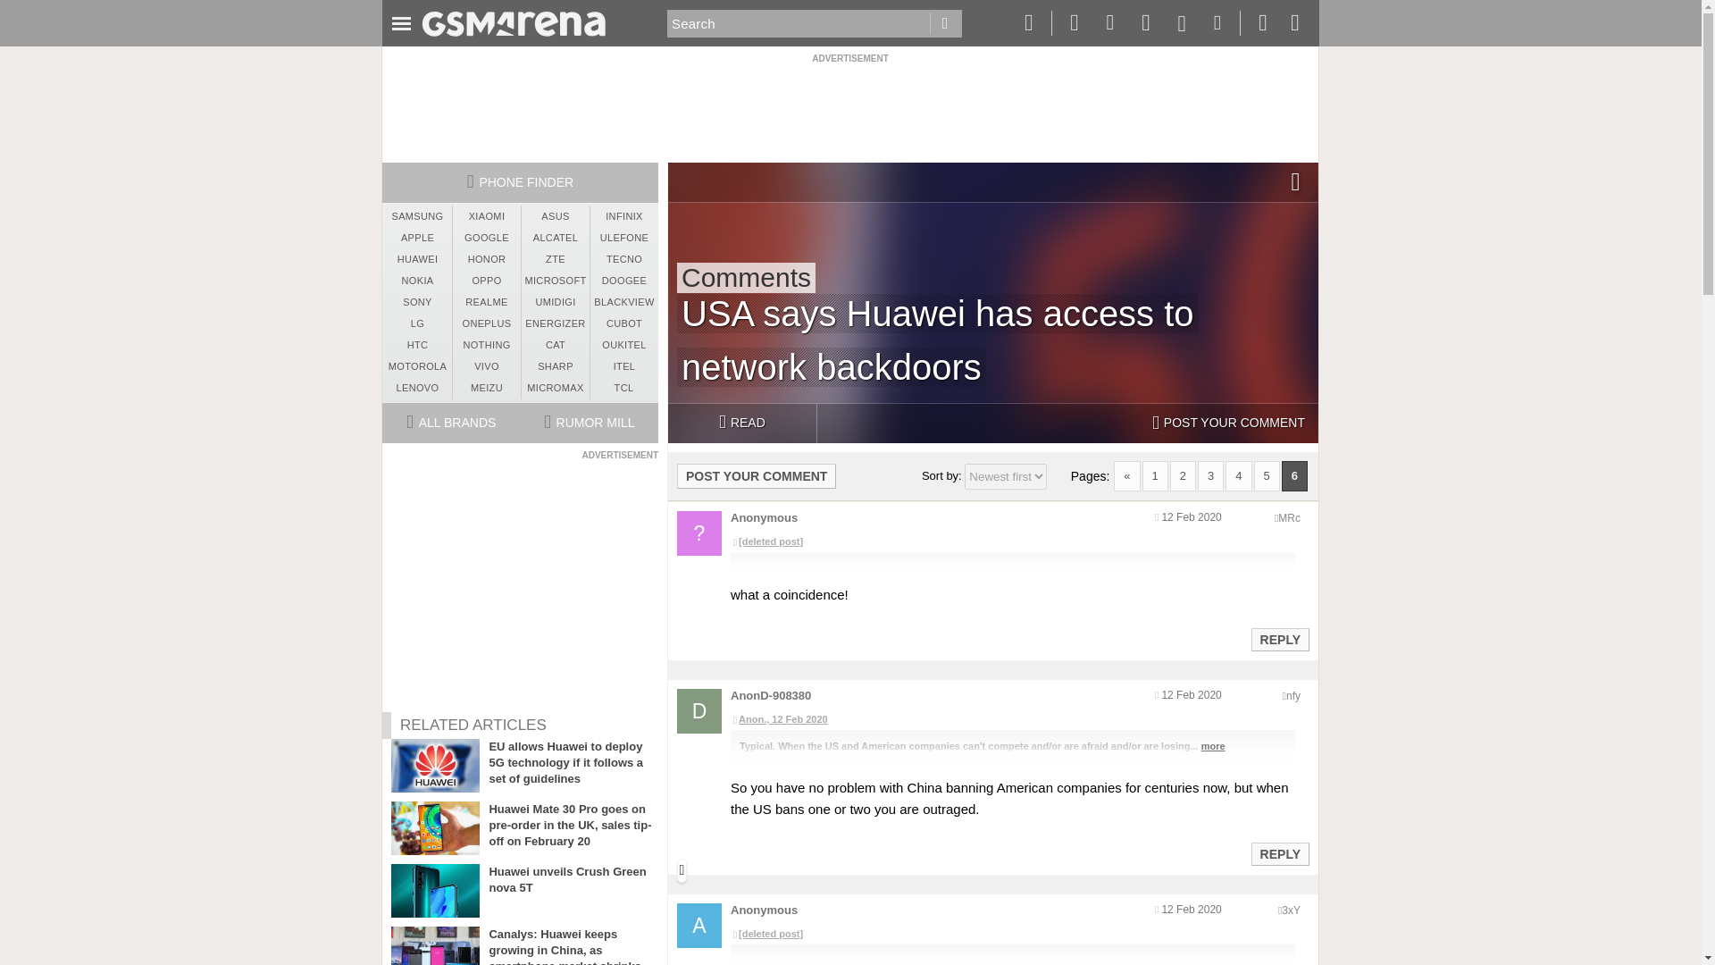 The height and width of the screenshot is (965, 1715). Describe the element at coordinates (1279, 854) in the screenshot. I see `Reply to this post` at that location.